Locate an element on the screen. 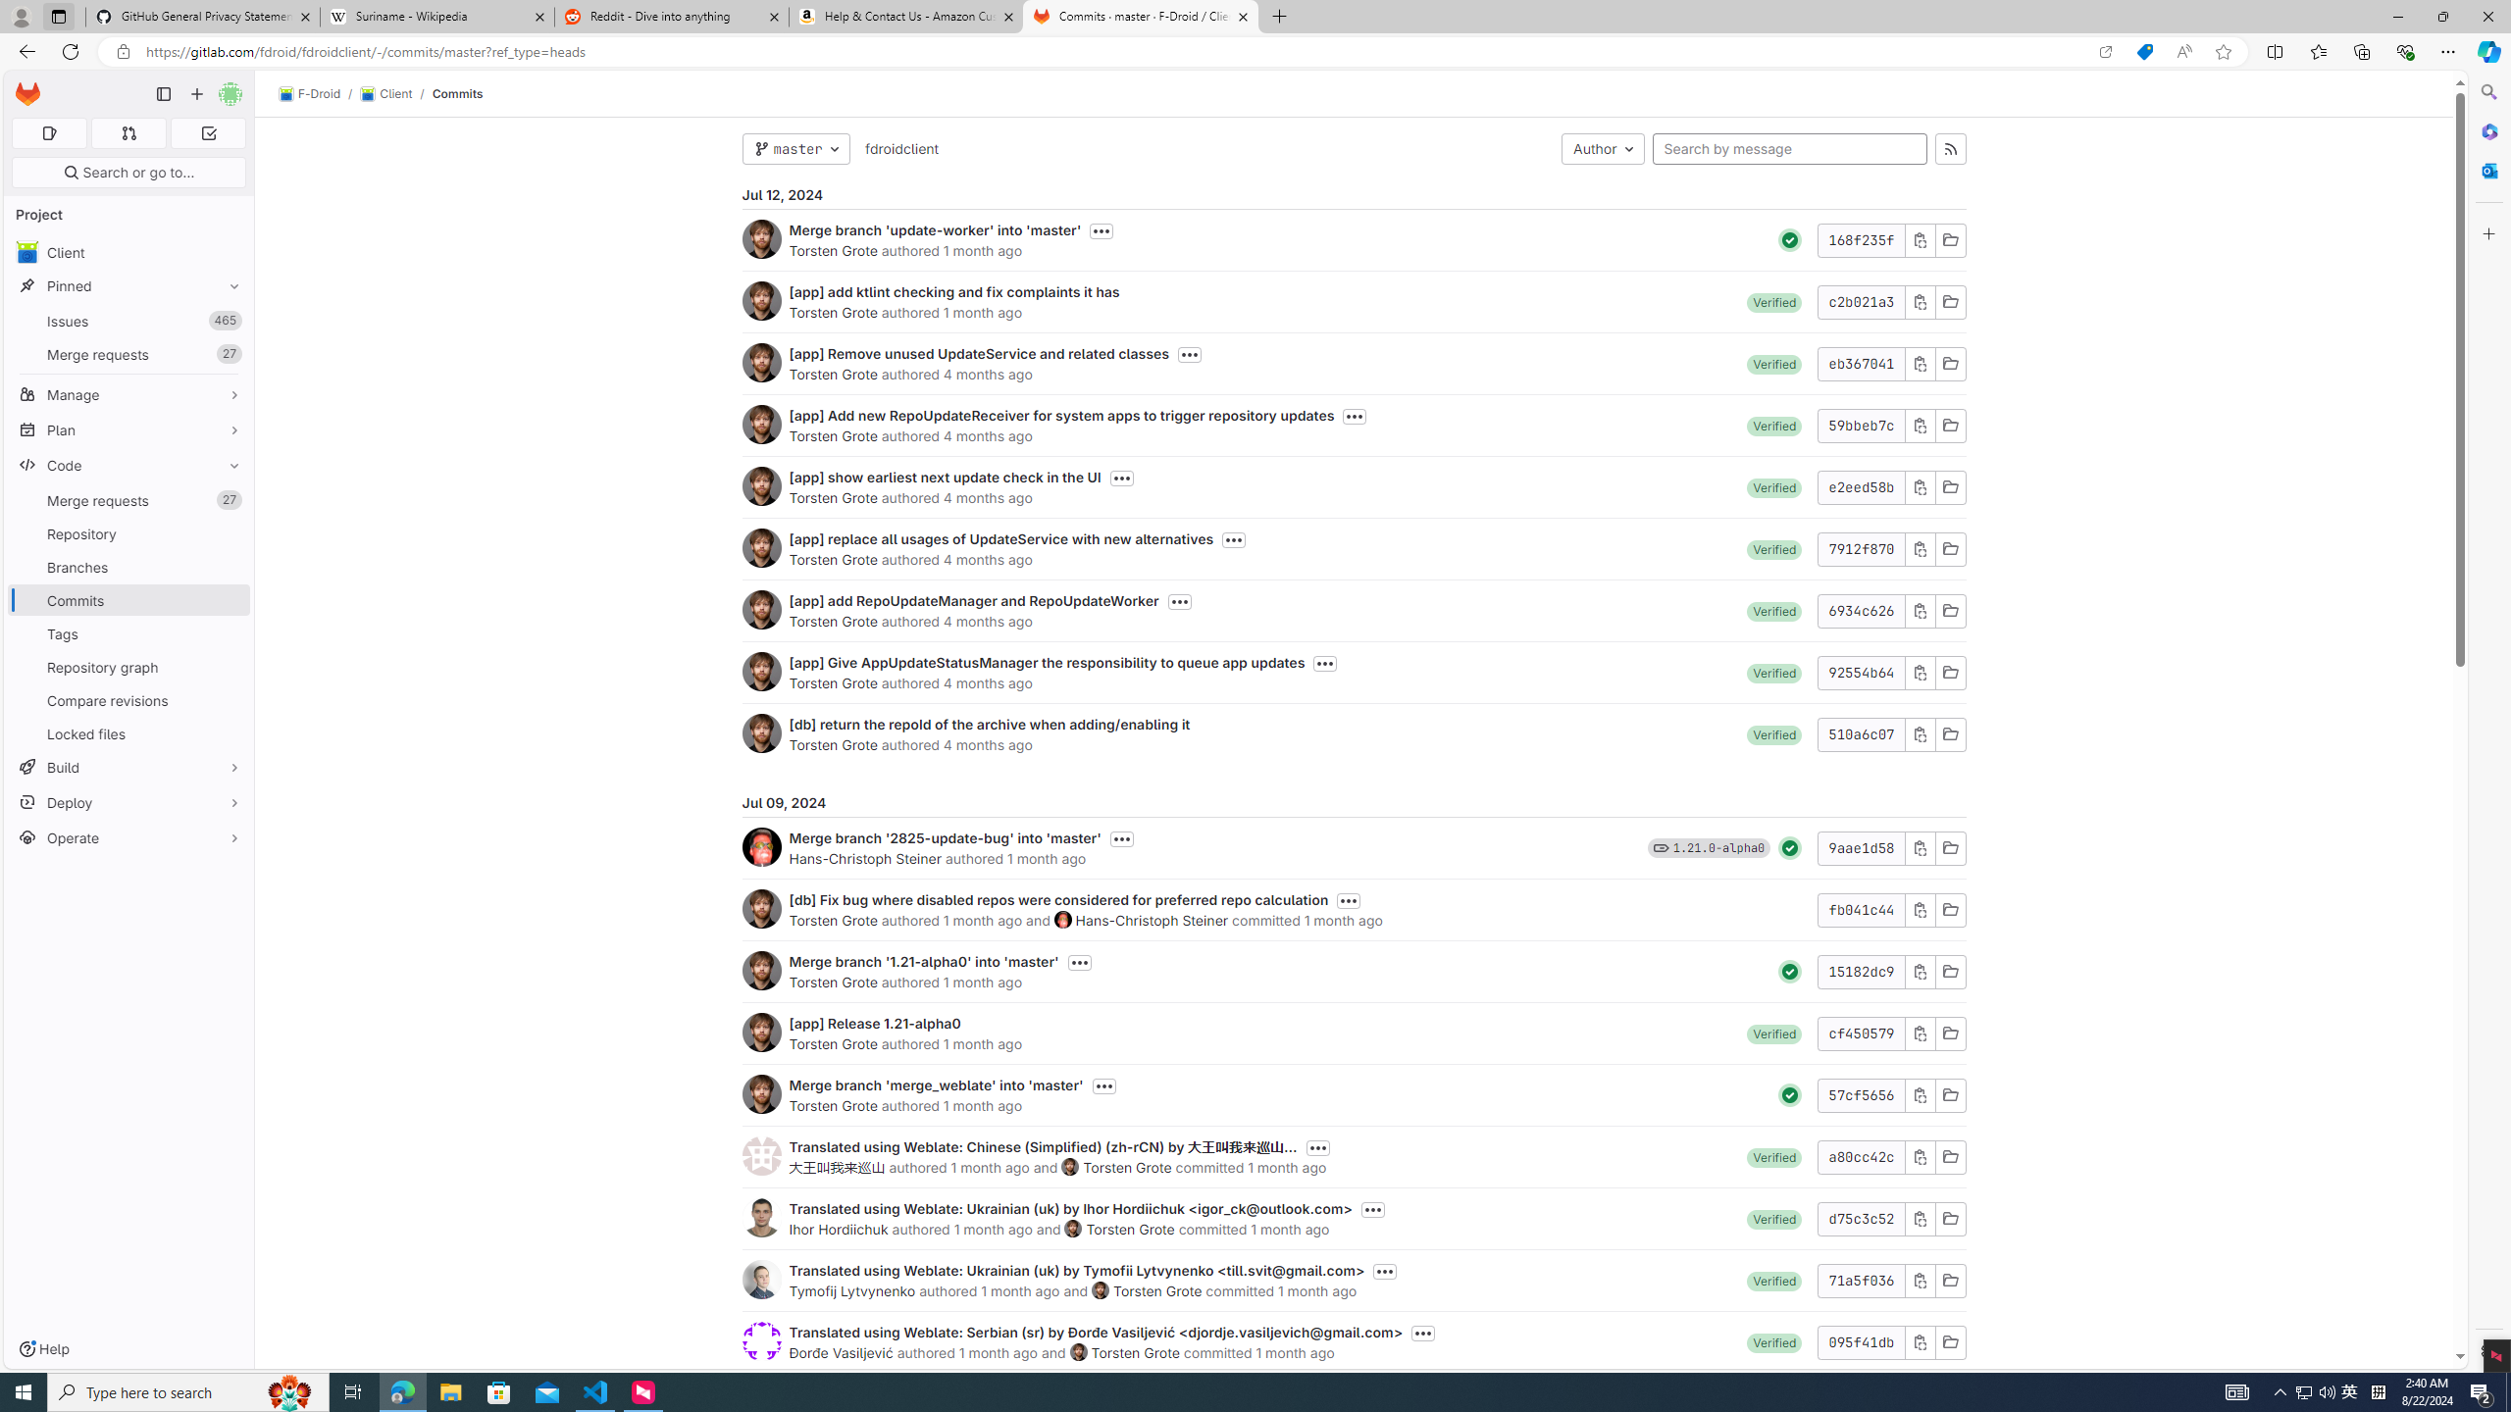 This screenshot has width=2511, height=1412. Repository is located at coordinates (129, 533).